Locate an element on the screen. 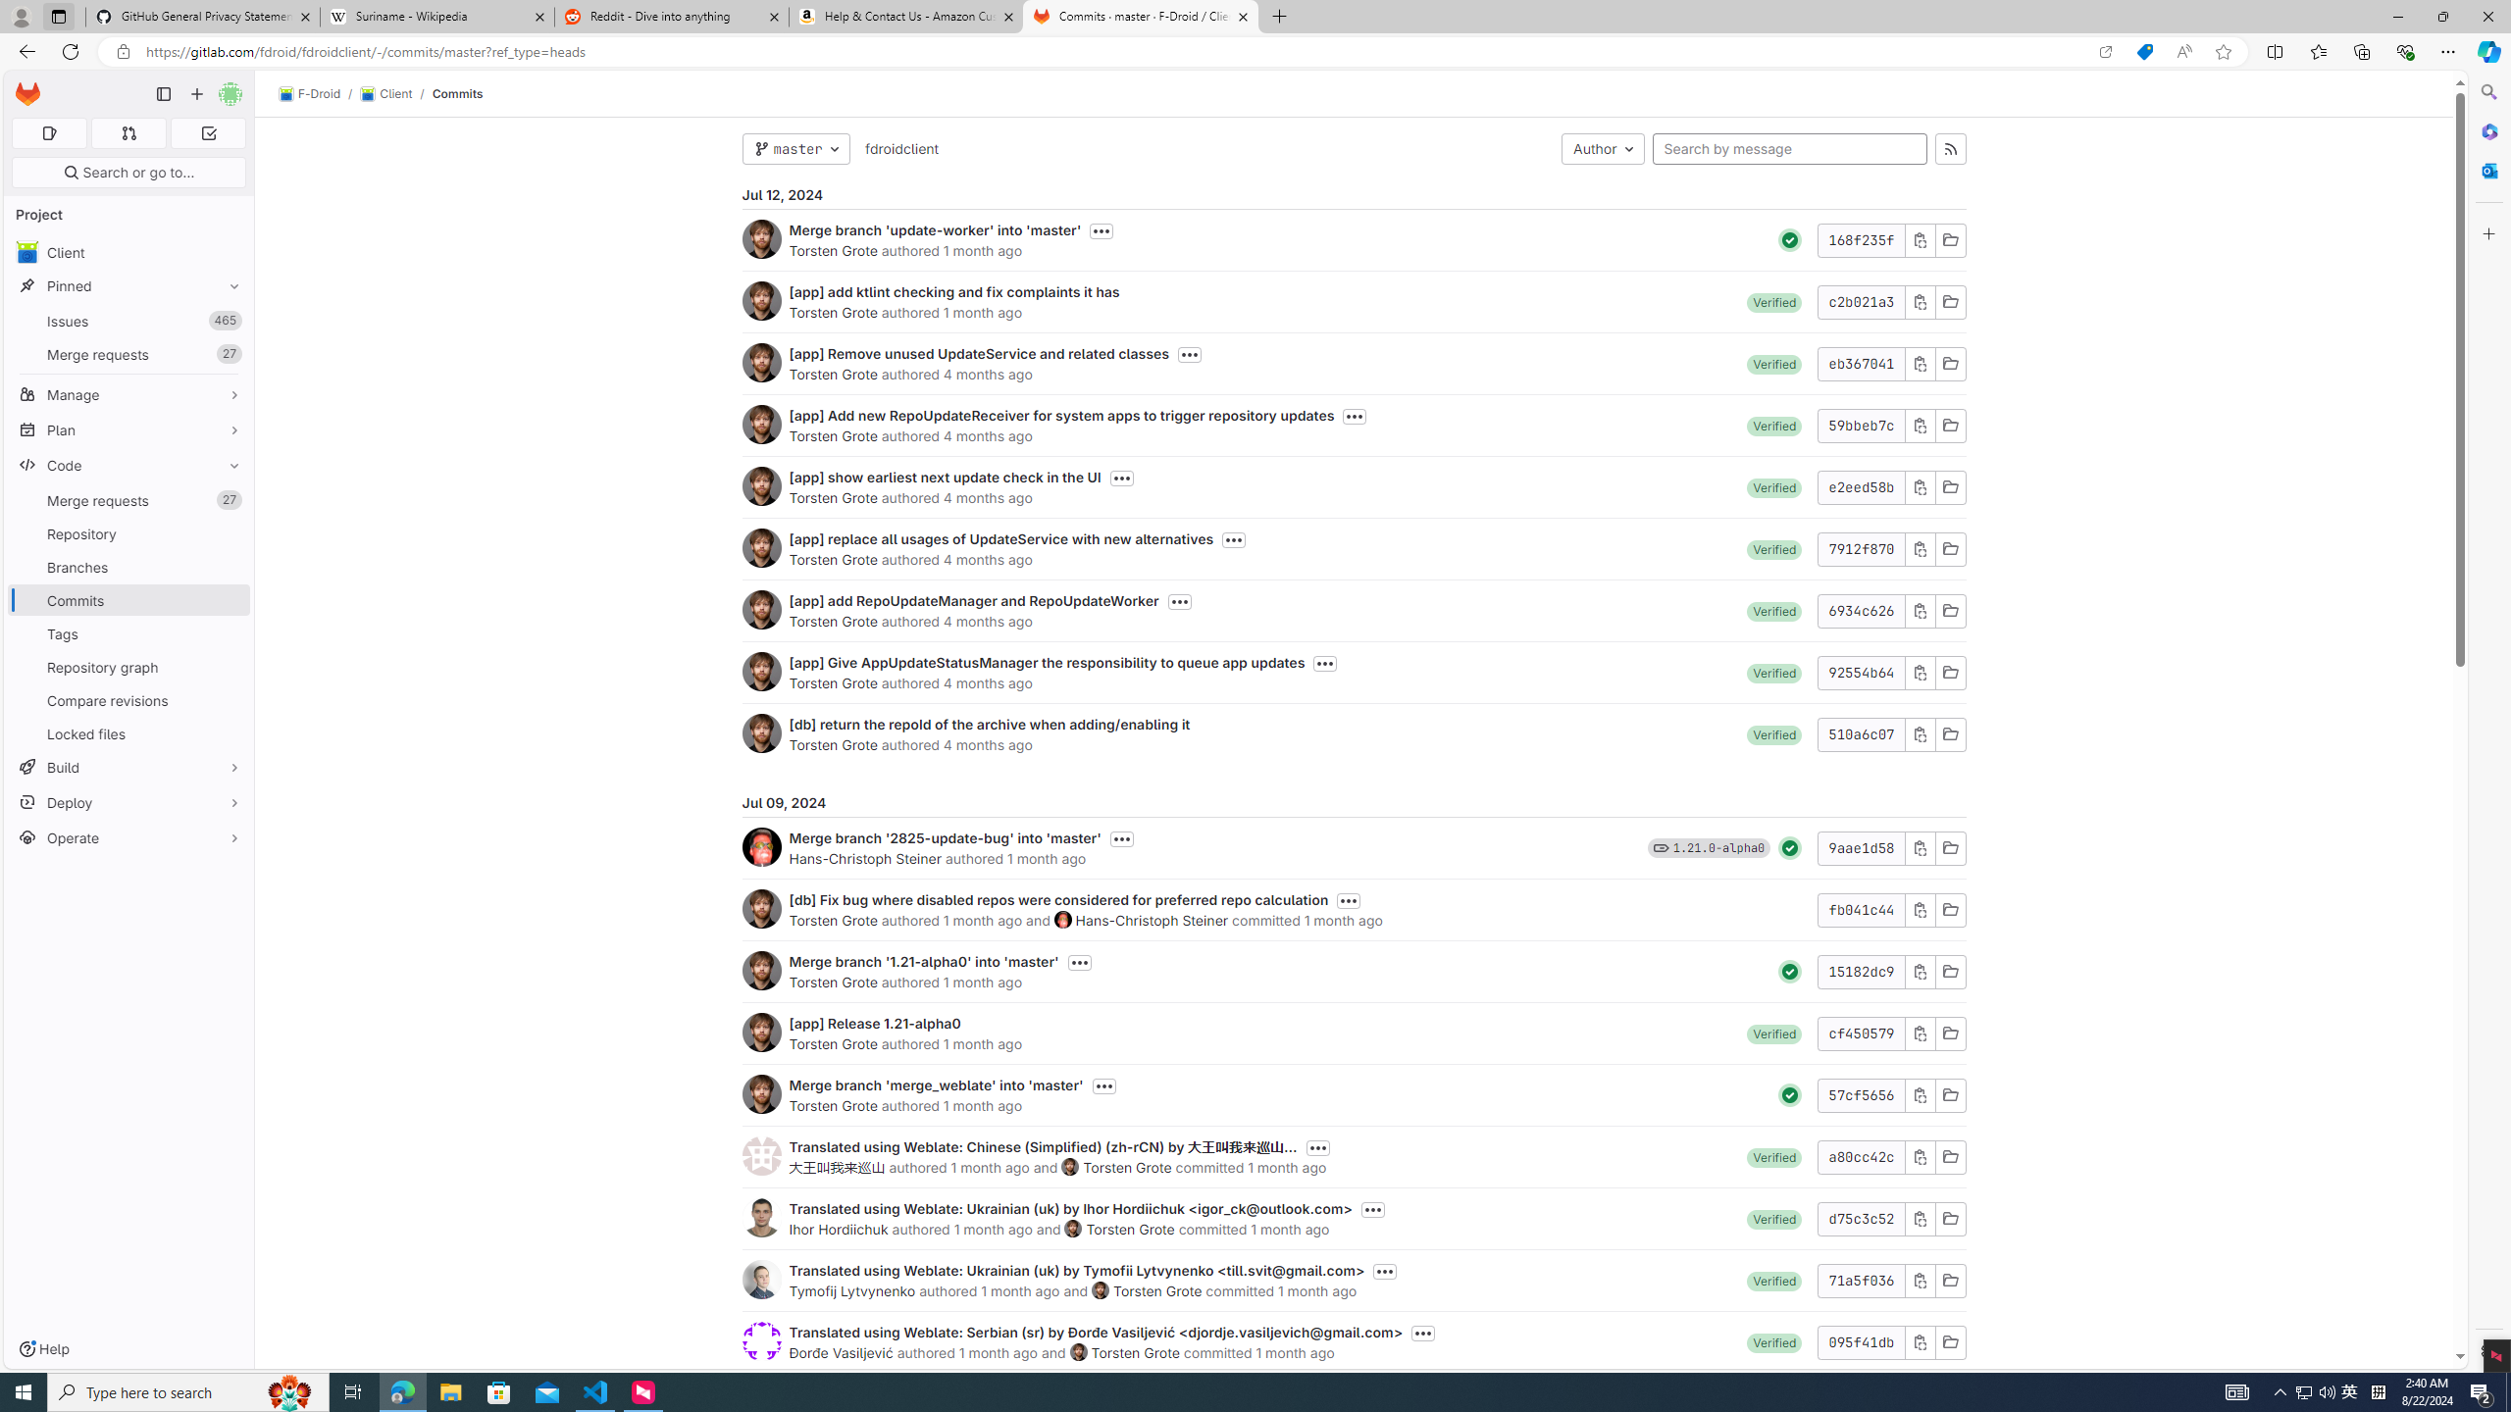 This screenshot has width=2511, height=1412. Repository is located at coordinates (129, 533).